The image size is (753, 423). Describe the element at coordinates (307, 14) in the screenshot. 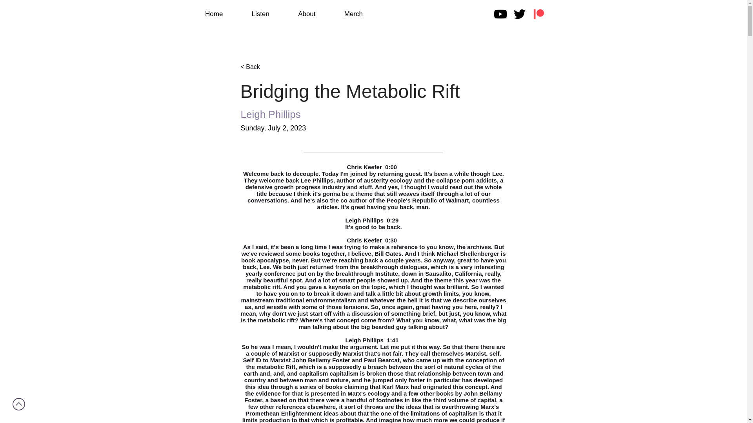

I see `About` at that location.